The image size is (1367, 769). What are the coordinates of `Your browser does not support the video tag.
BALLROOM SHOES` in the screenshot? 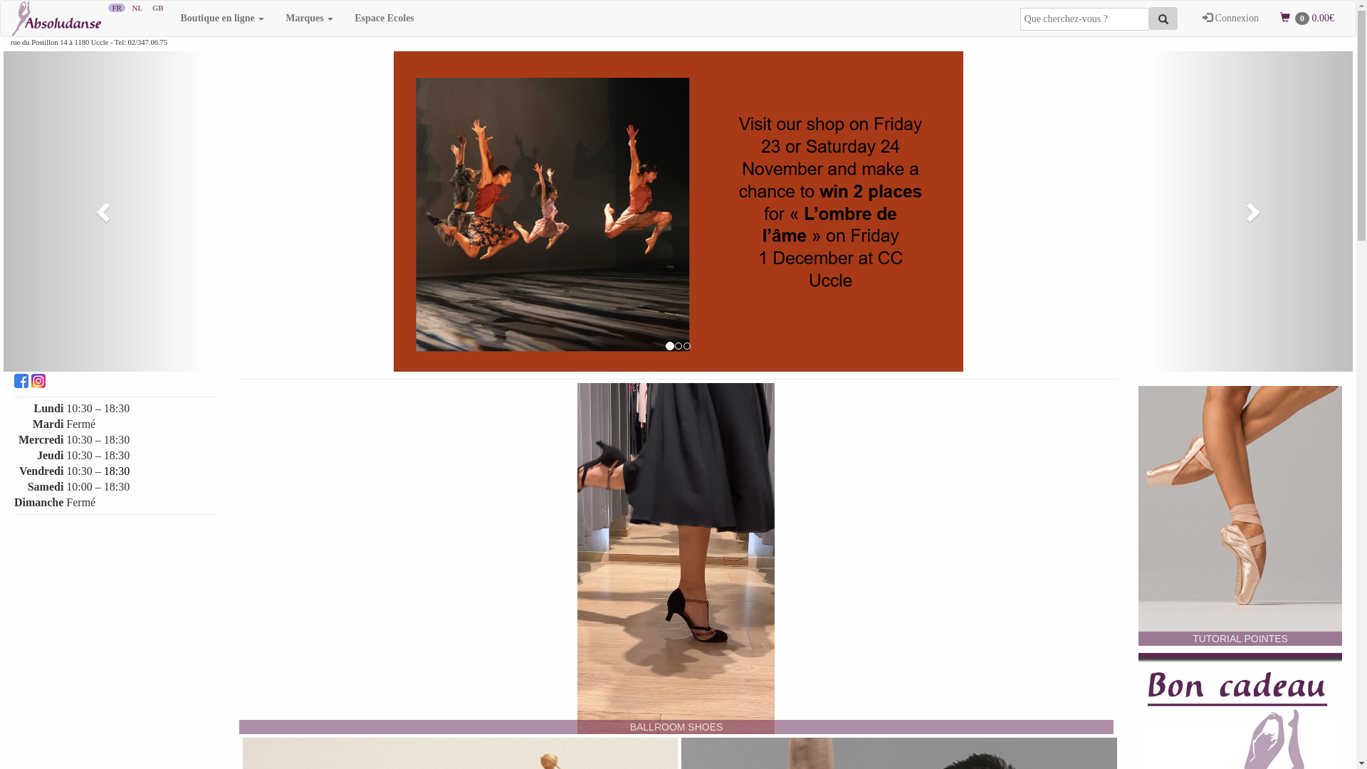 It's located at (676, 558).